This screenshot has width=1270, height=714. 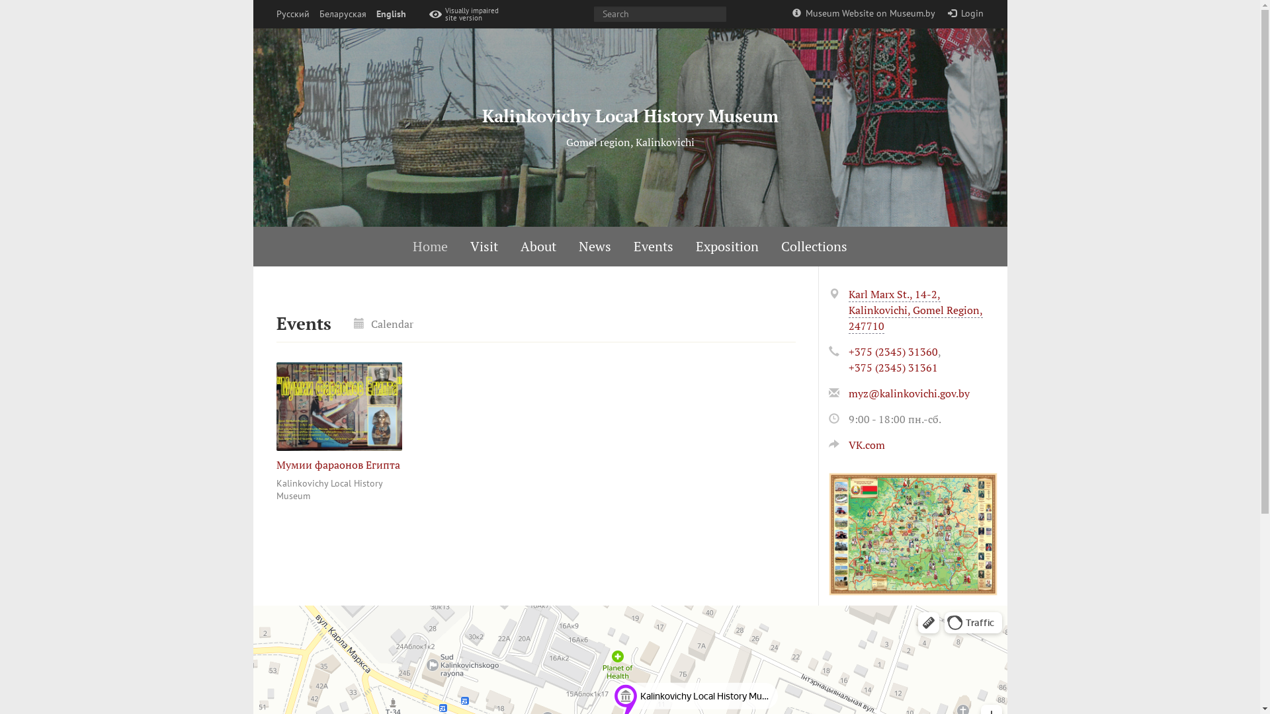 What do you see at coordinates (966, 13) in the screenshot?
I see `Login` at bounding box center [966, 13].